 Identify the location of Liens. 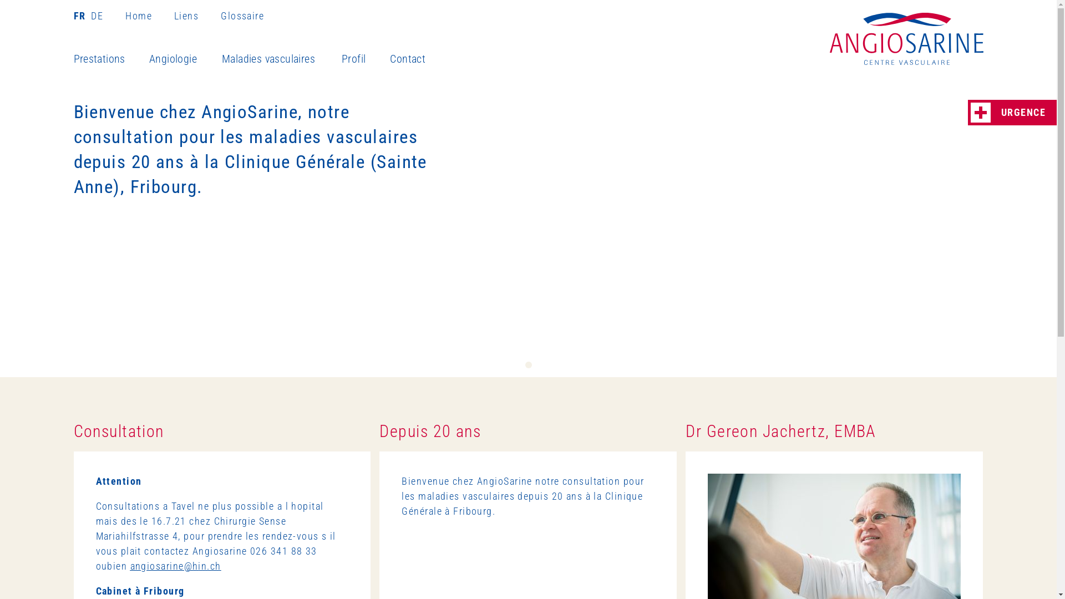
(197, 16).